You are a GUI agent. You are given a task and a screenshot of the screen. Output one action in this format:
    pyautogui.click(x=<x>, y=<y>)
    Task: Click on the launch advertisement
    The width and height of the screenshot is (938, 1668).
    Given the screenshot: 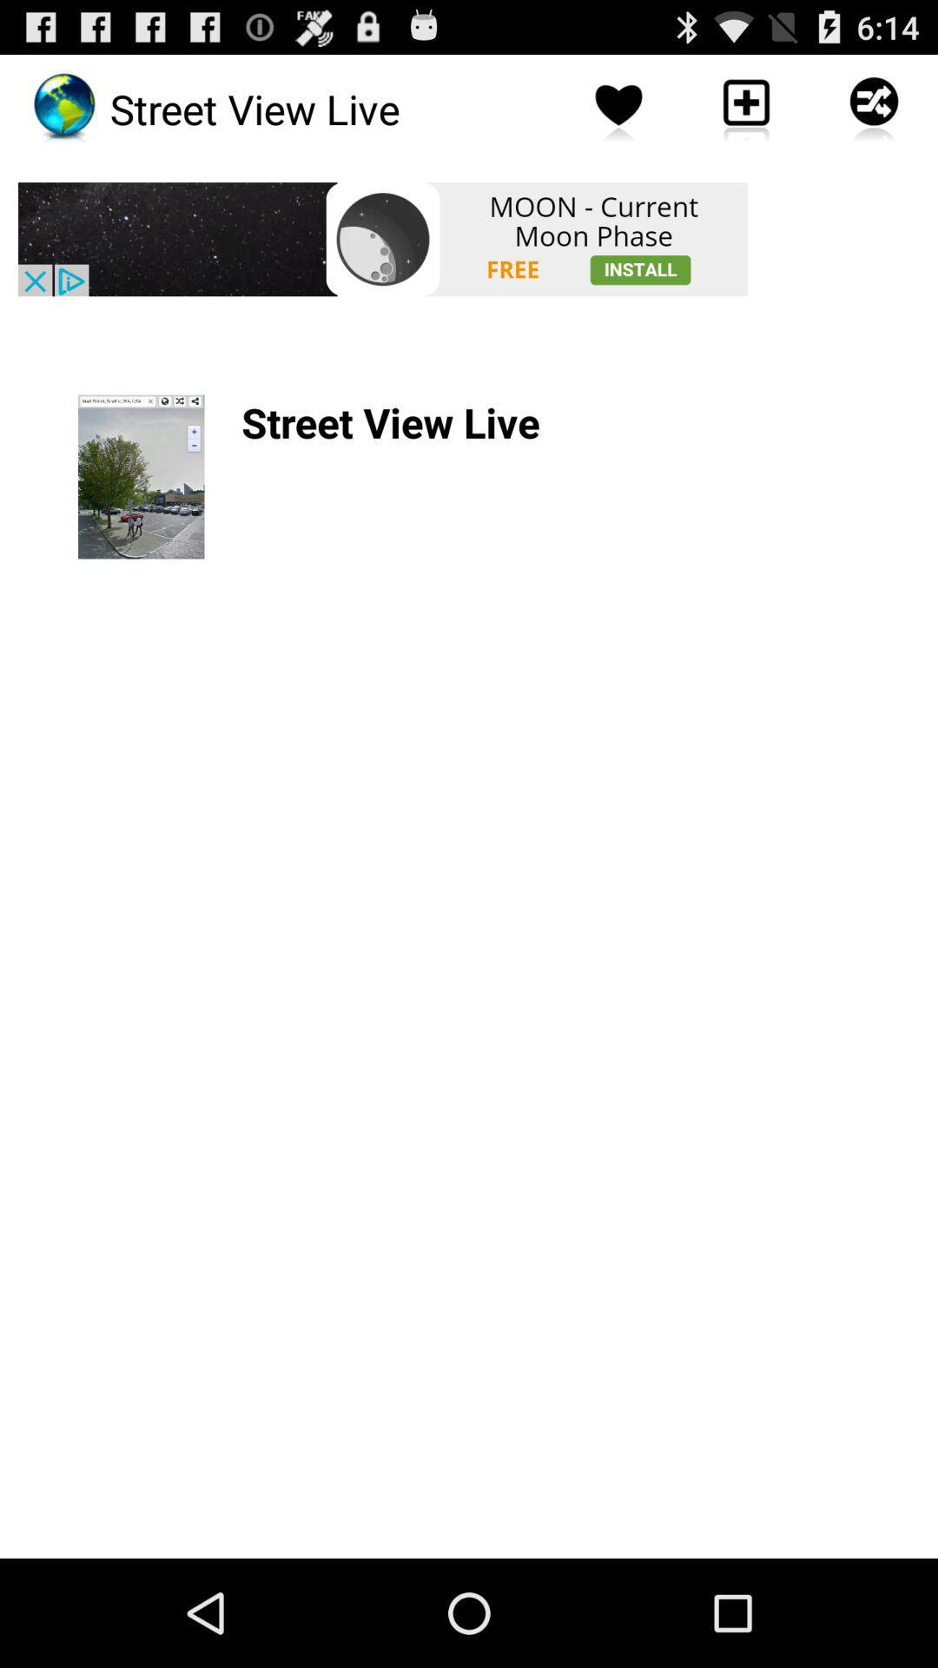 What is the action you would take?
    pyautogui.click(x=383, y=240)
    